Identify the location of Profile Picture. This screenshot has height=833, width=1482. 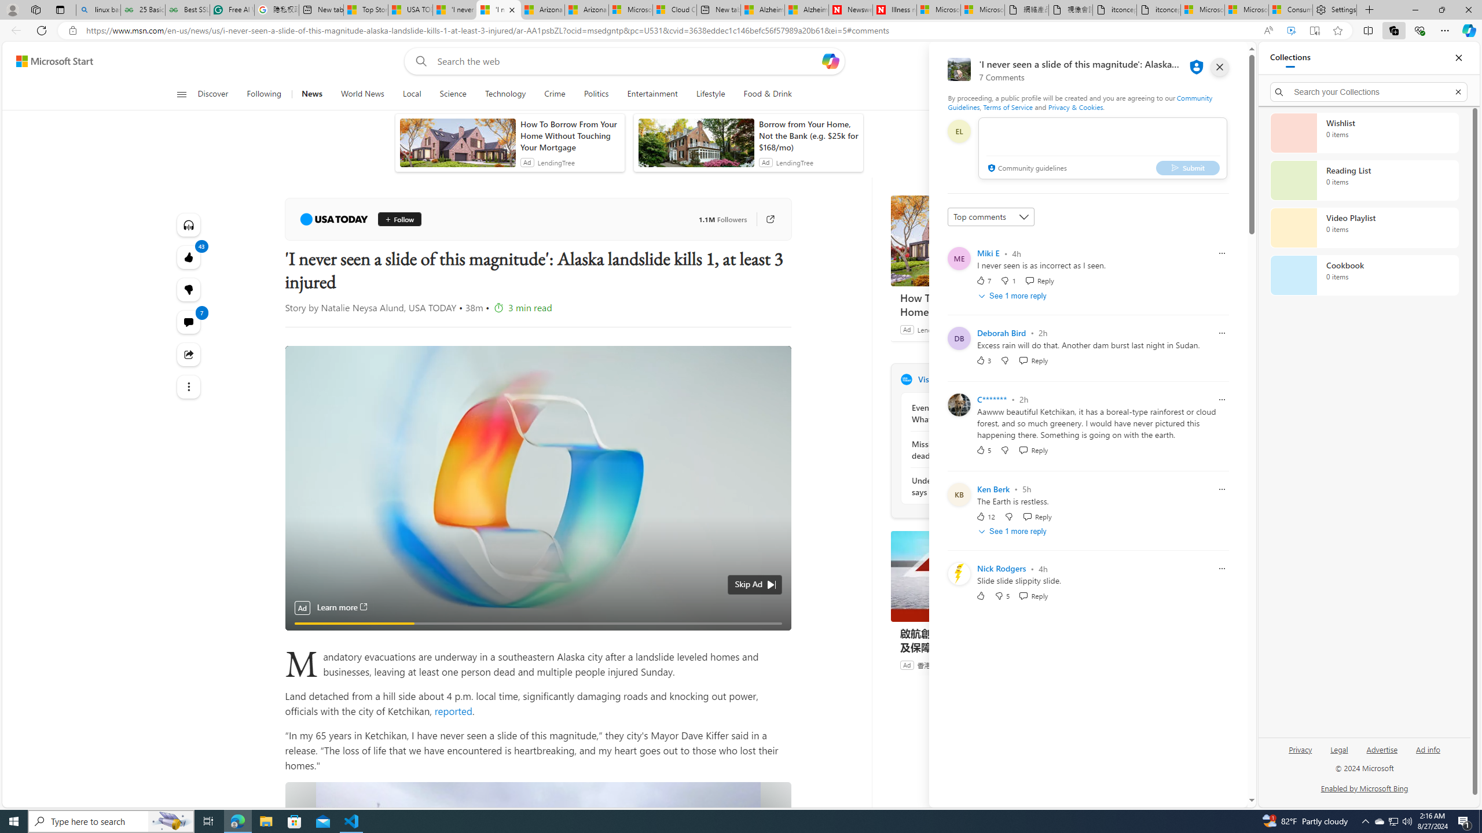
(959, 574).